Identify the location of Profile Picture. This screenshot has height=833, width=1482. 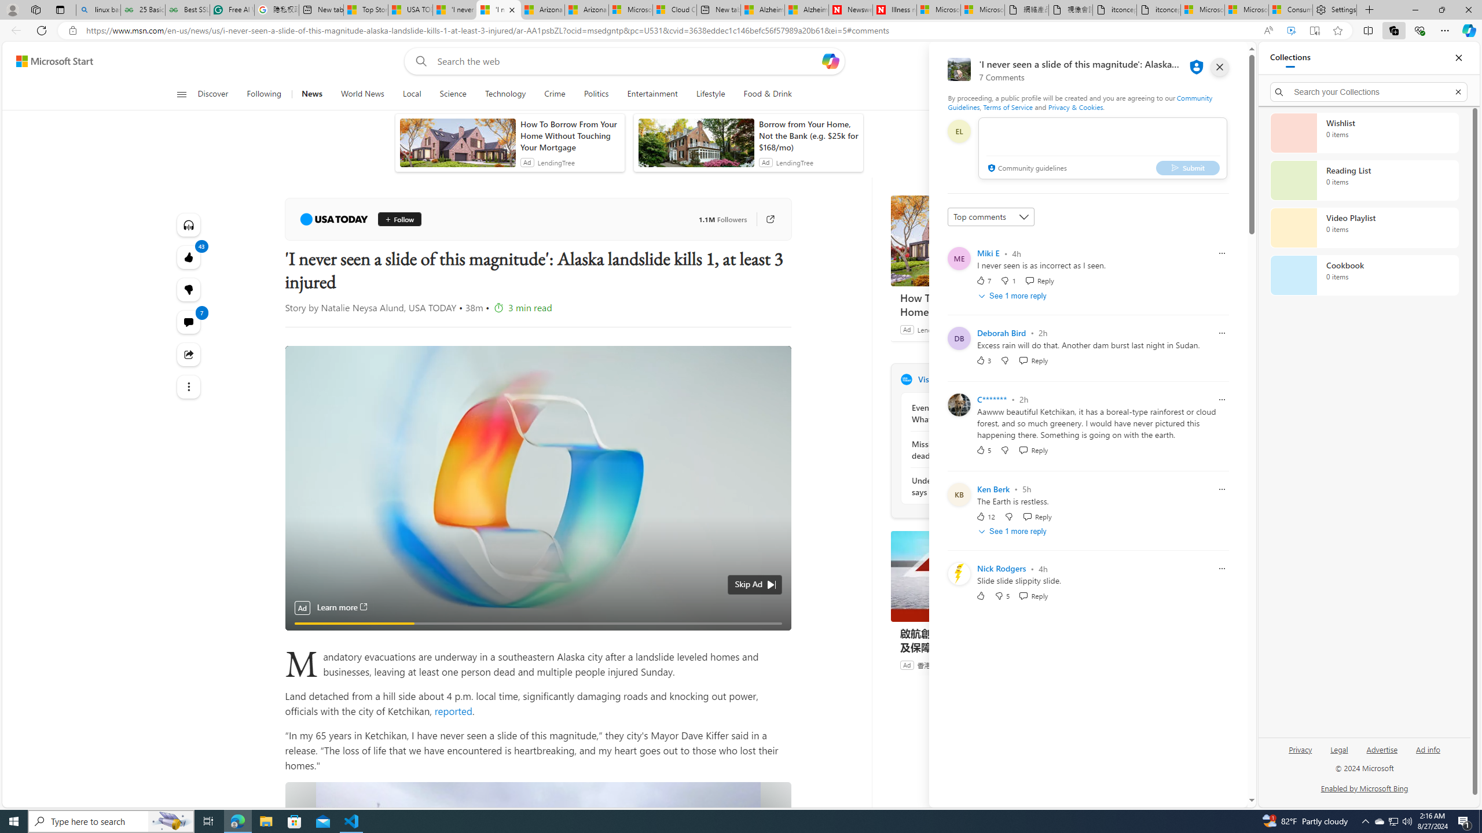
(959, 574).